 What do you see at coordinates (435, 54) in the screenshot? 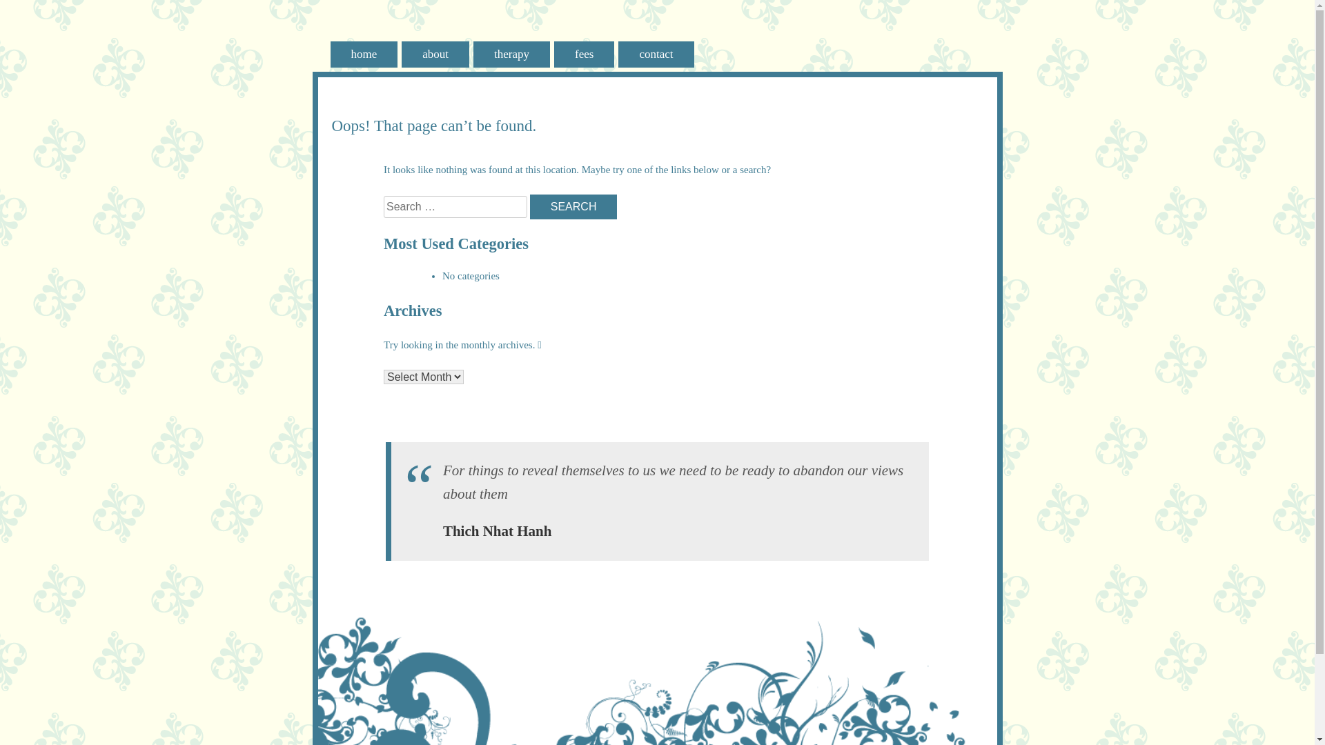
I see `about` at bounding box center [435, 54].